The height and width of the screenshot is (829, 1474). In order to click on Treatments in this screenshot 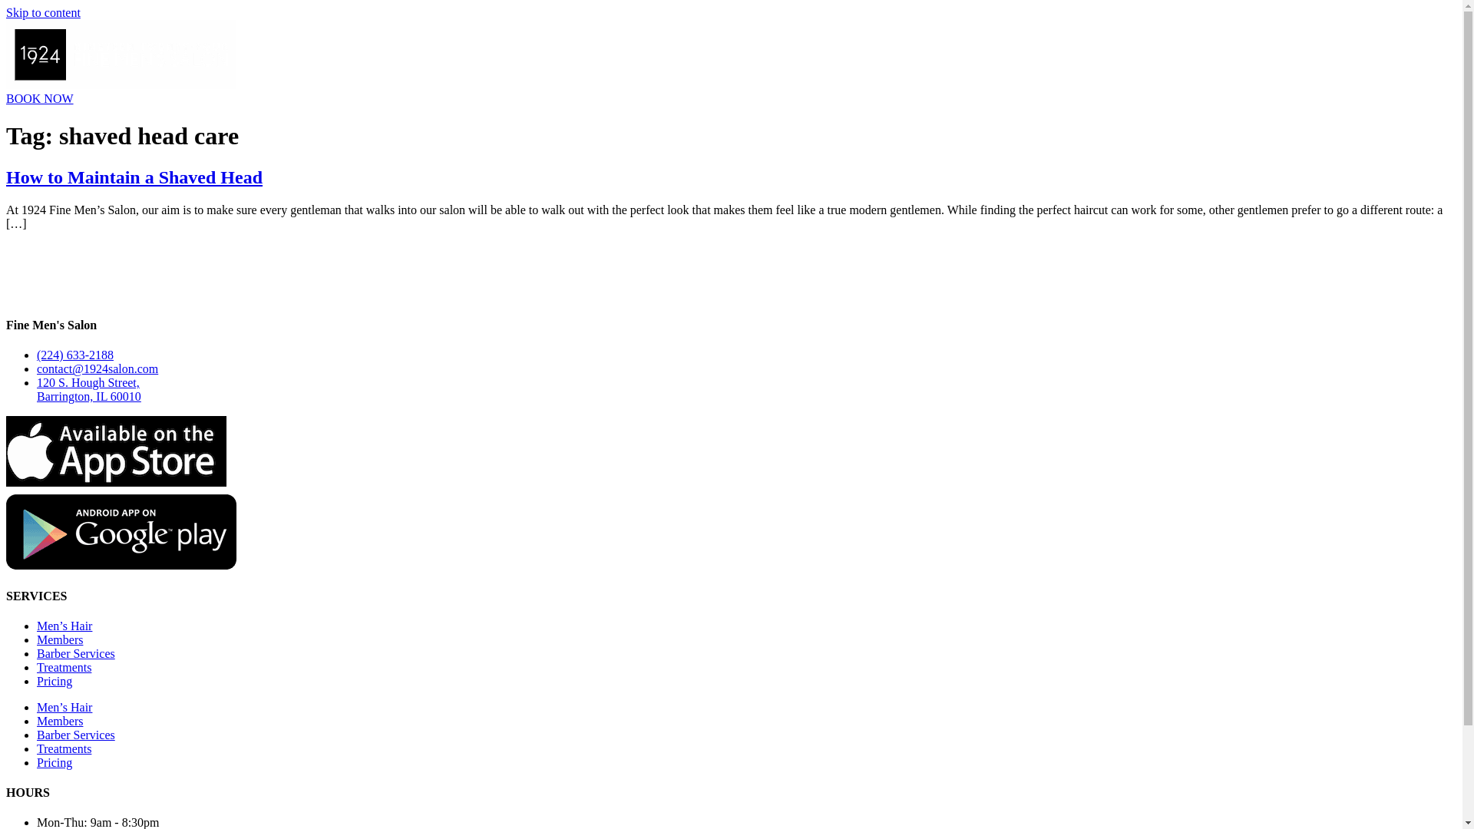, I will do `click(64, 668)`.